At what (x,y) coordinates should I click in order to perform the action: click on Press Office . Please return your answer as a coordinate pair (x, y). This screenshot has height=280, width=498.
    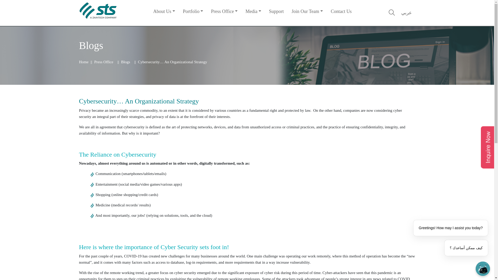
    Looking at the image, I should click on (225, 11).